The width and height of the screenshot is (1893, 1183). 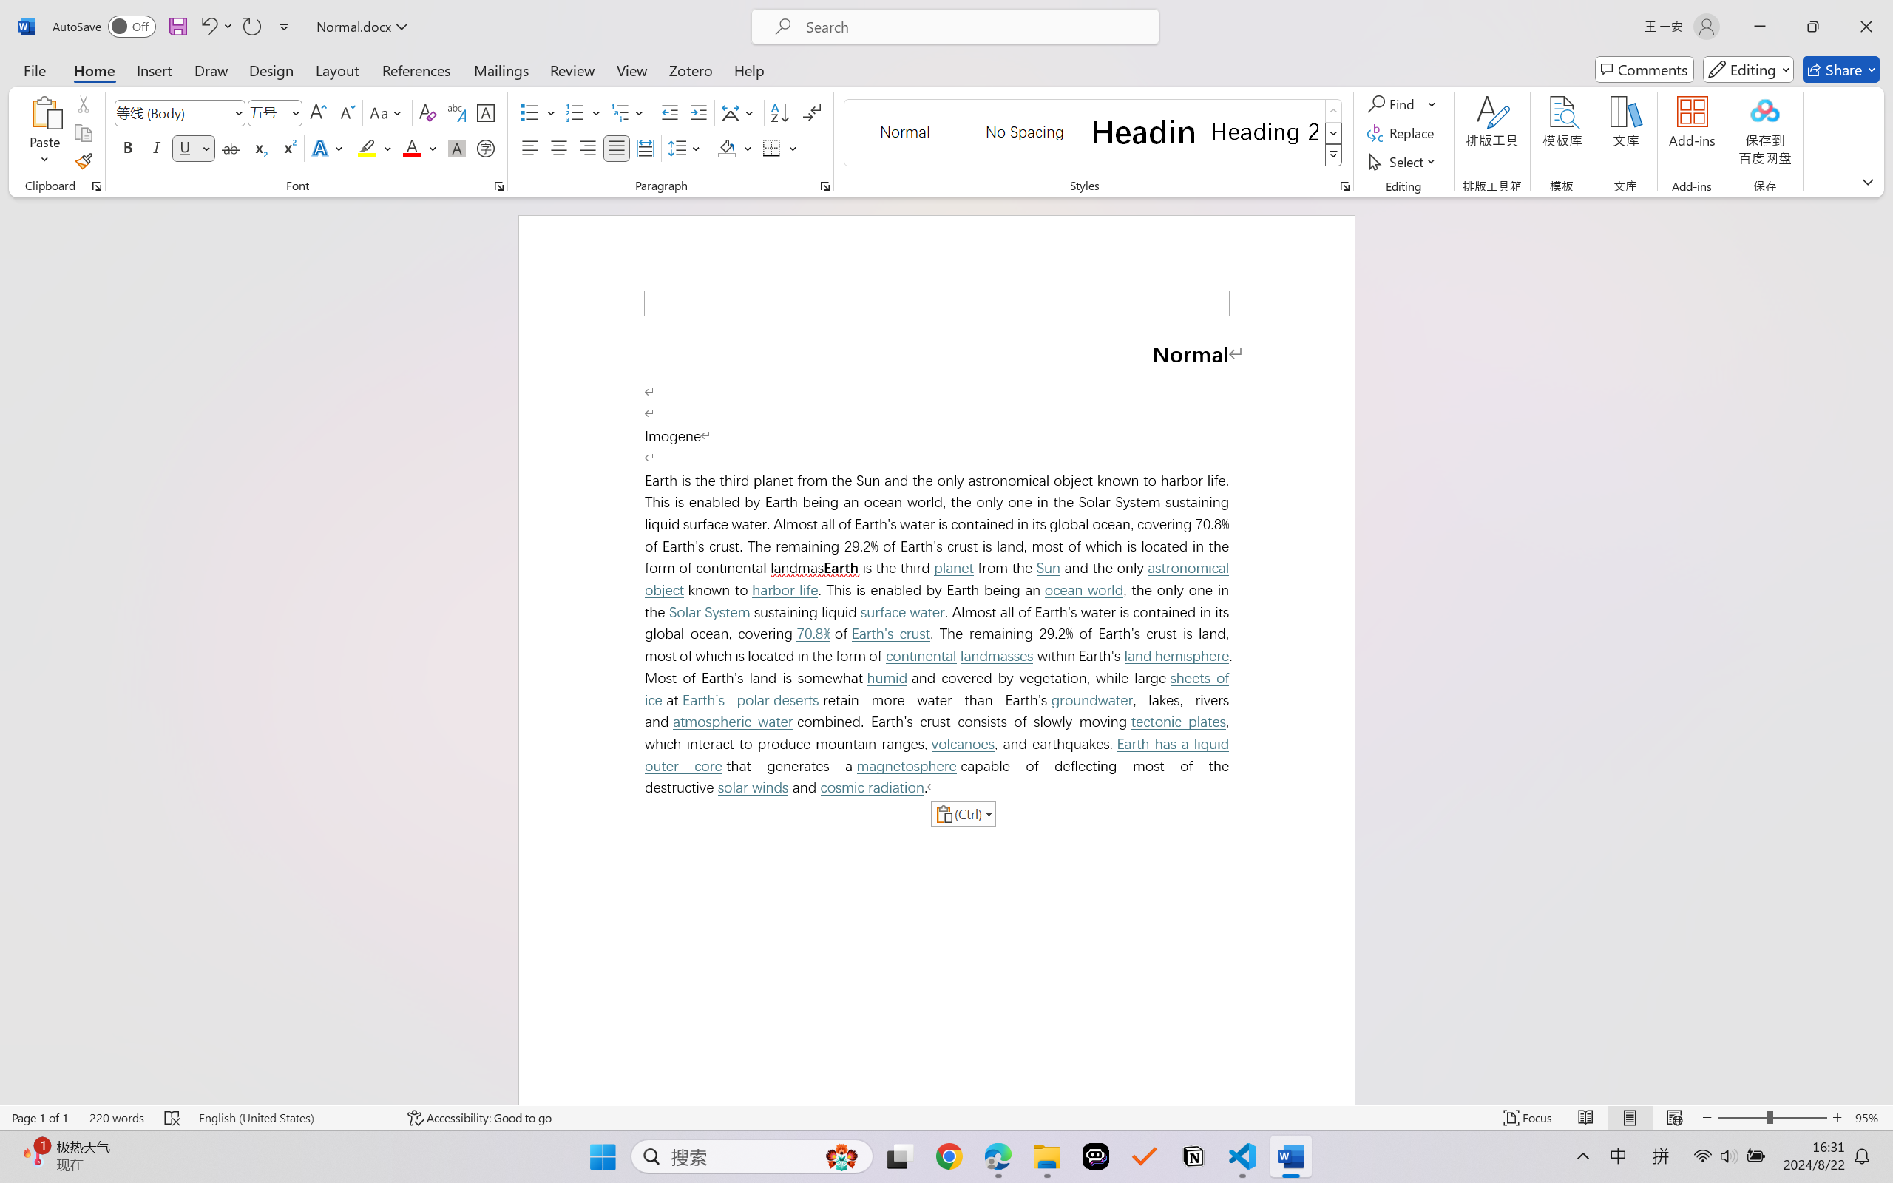 What do you see at coordinates (907, 766) in the screenshot?
I see `magnetosphere` at bounding box center [907, 766].